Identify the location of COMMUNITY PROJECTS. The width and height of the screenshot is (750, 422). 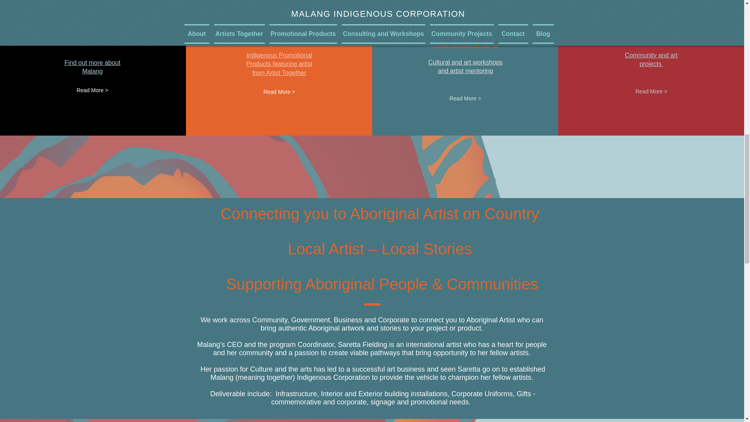
(651, 38).